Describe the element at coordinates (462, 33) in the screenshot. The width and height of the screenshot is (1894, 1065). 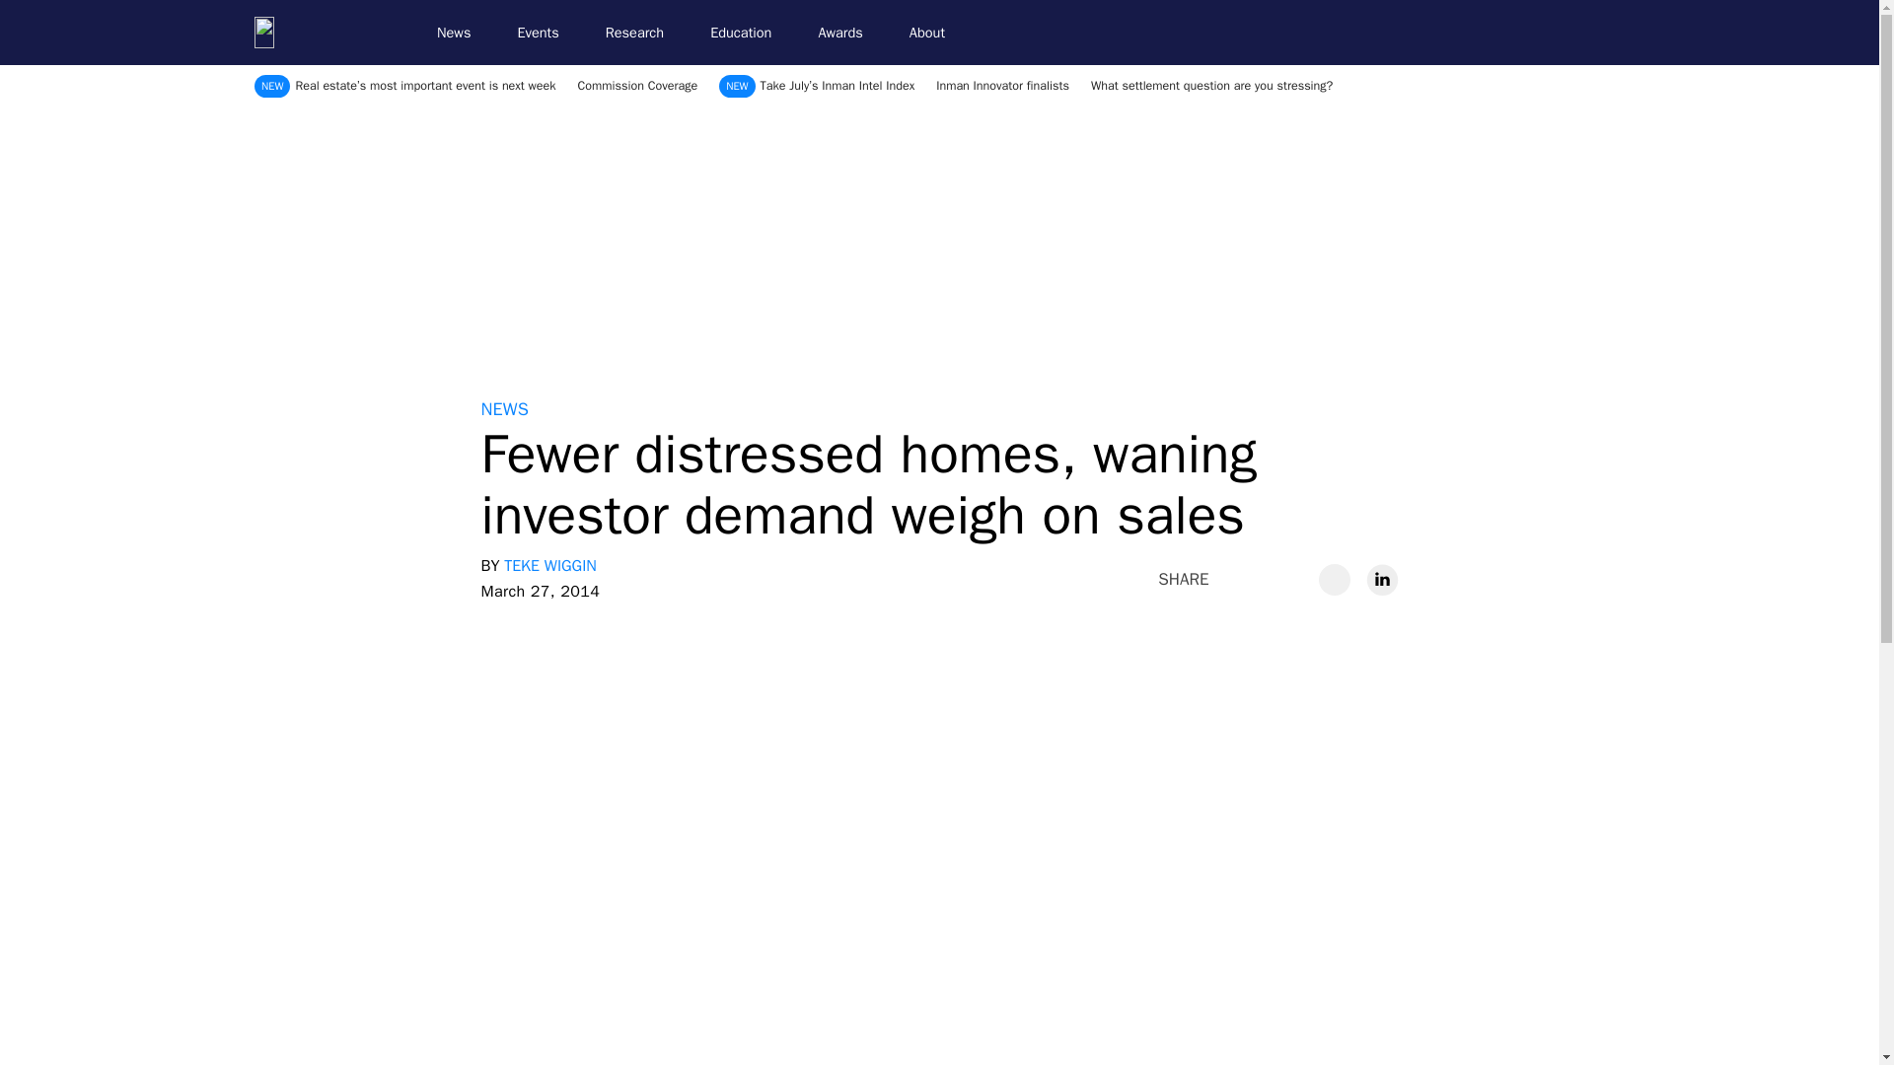
I see `News` at that location.